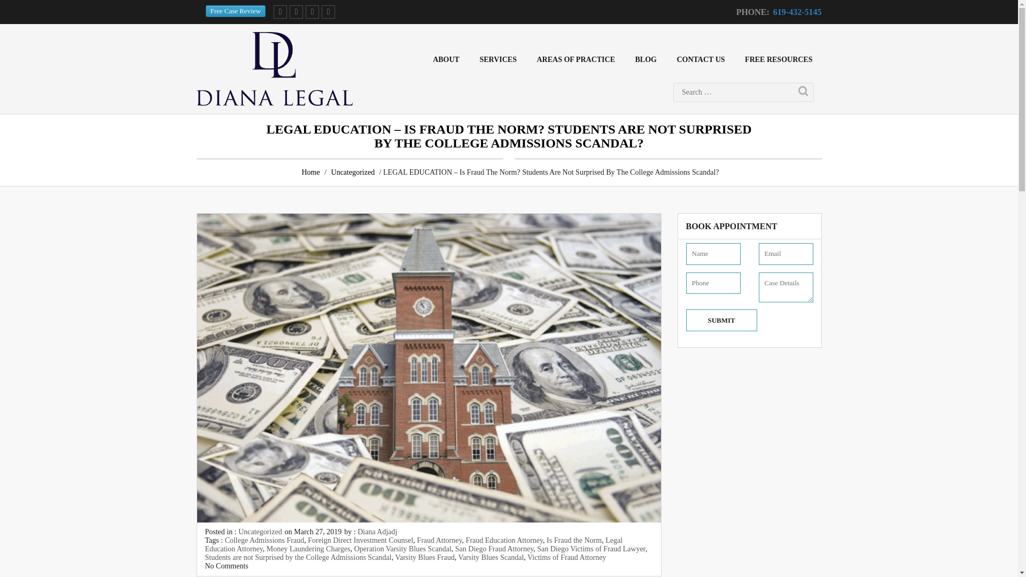 This screenshot has height=577, width=1026. Describe the element at coordinates (803, 91) in the screenshot. I see `Search` at that location.